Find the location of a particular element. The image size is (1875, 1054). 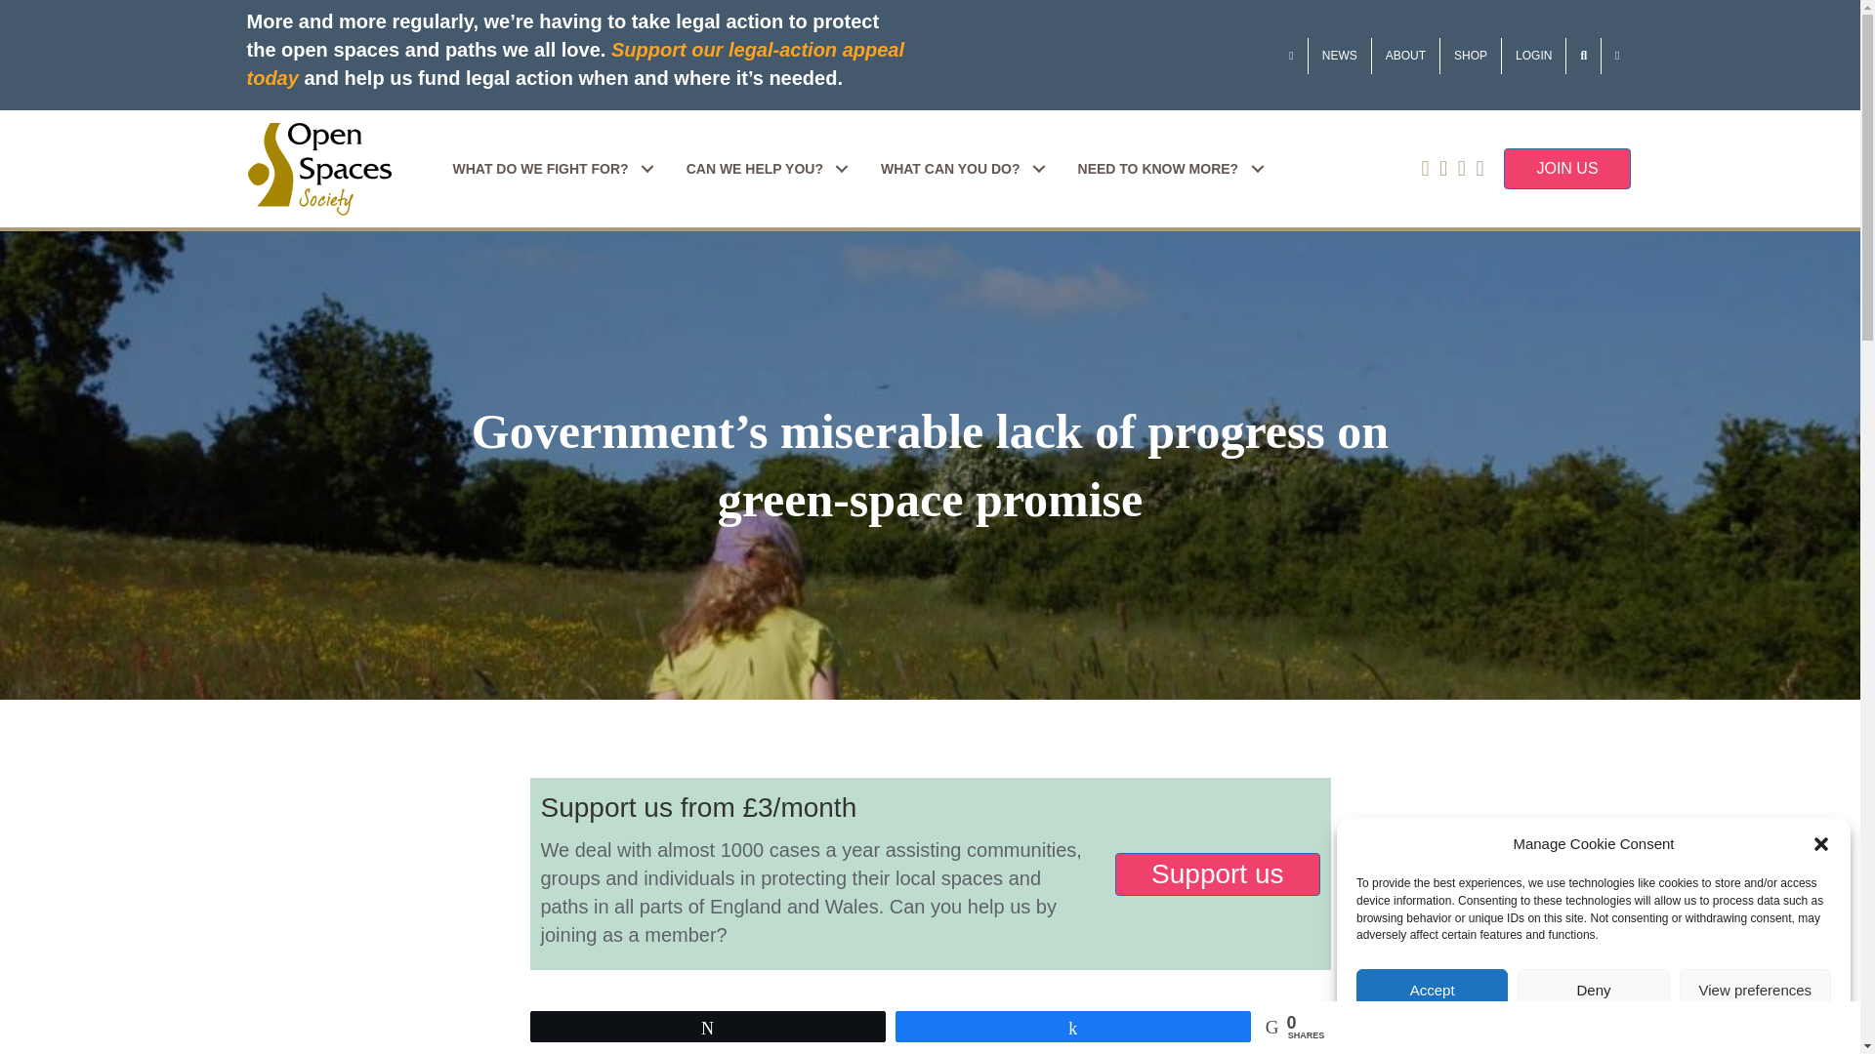

ABOUT is located at coordinates (1406, 55).